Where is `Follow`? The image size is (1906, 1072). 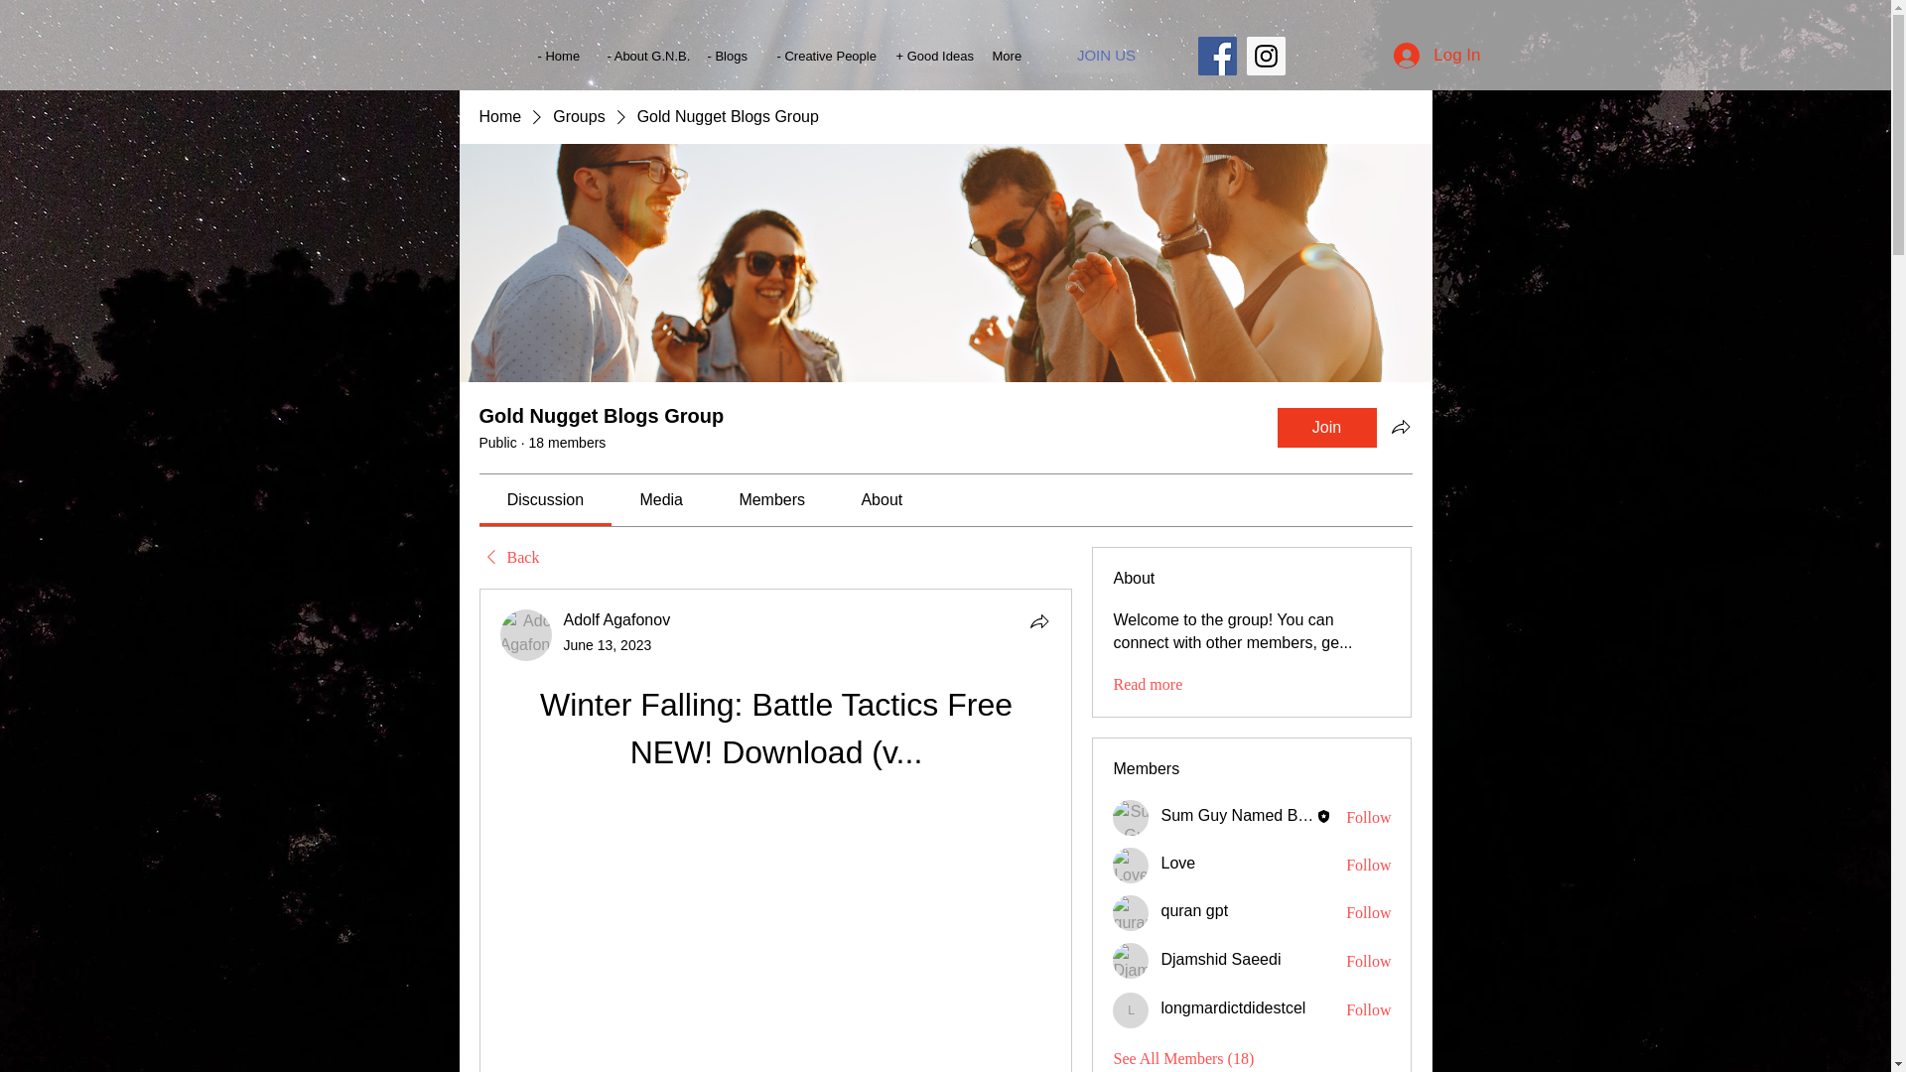
Follow is located at coordinates (1368, 961).